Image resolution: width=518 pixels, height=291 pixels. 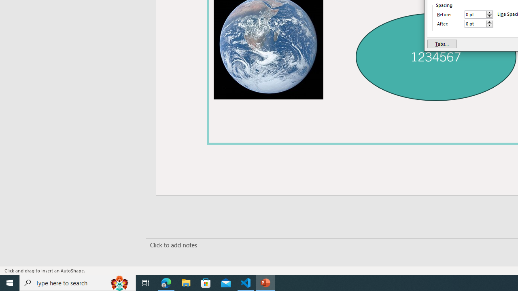 What do you see at coordinates (479, 15) in the screenshot?
I see `Before` at bounding box center [479, 15].